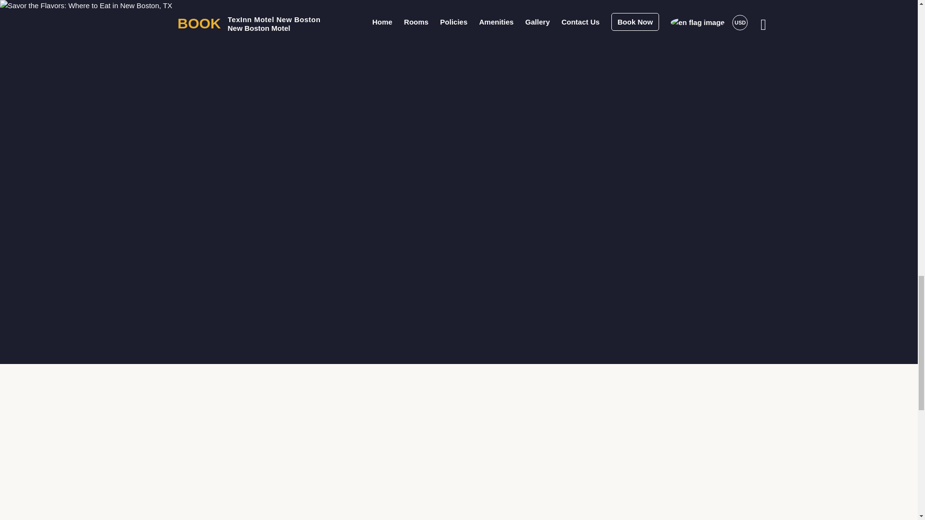 The image size is (925, 520). Describe the element at coordinates (561, 292) in the screenshot. I see `Next post` at that location.